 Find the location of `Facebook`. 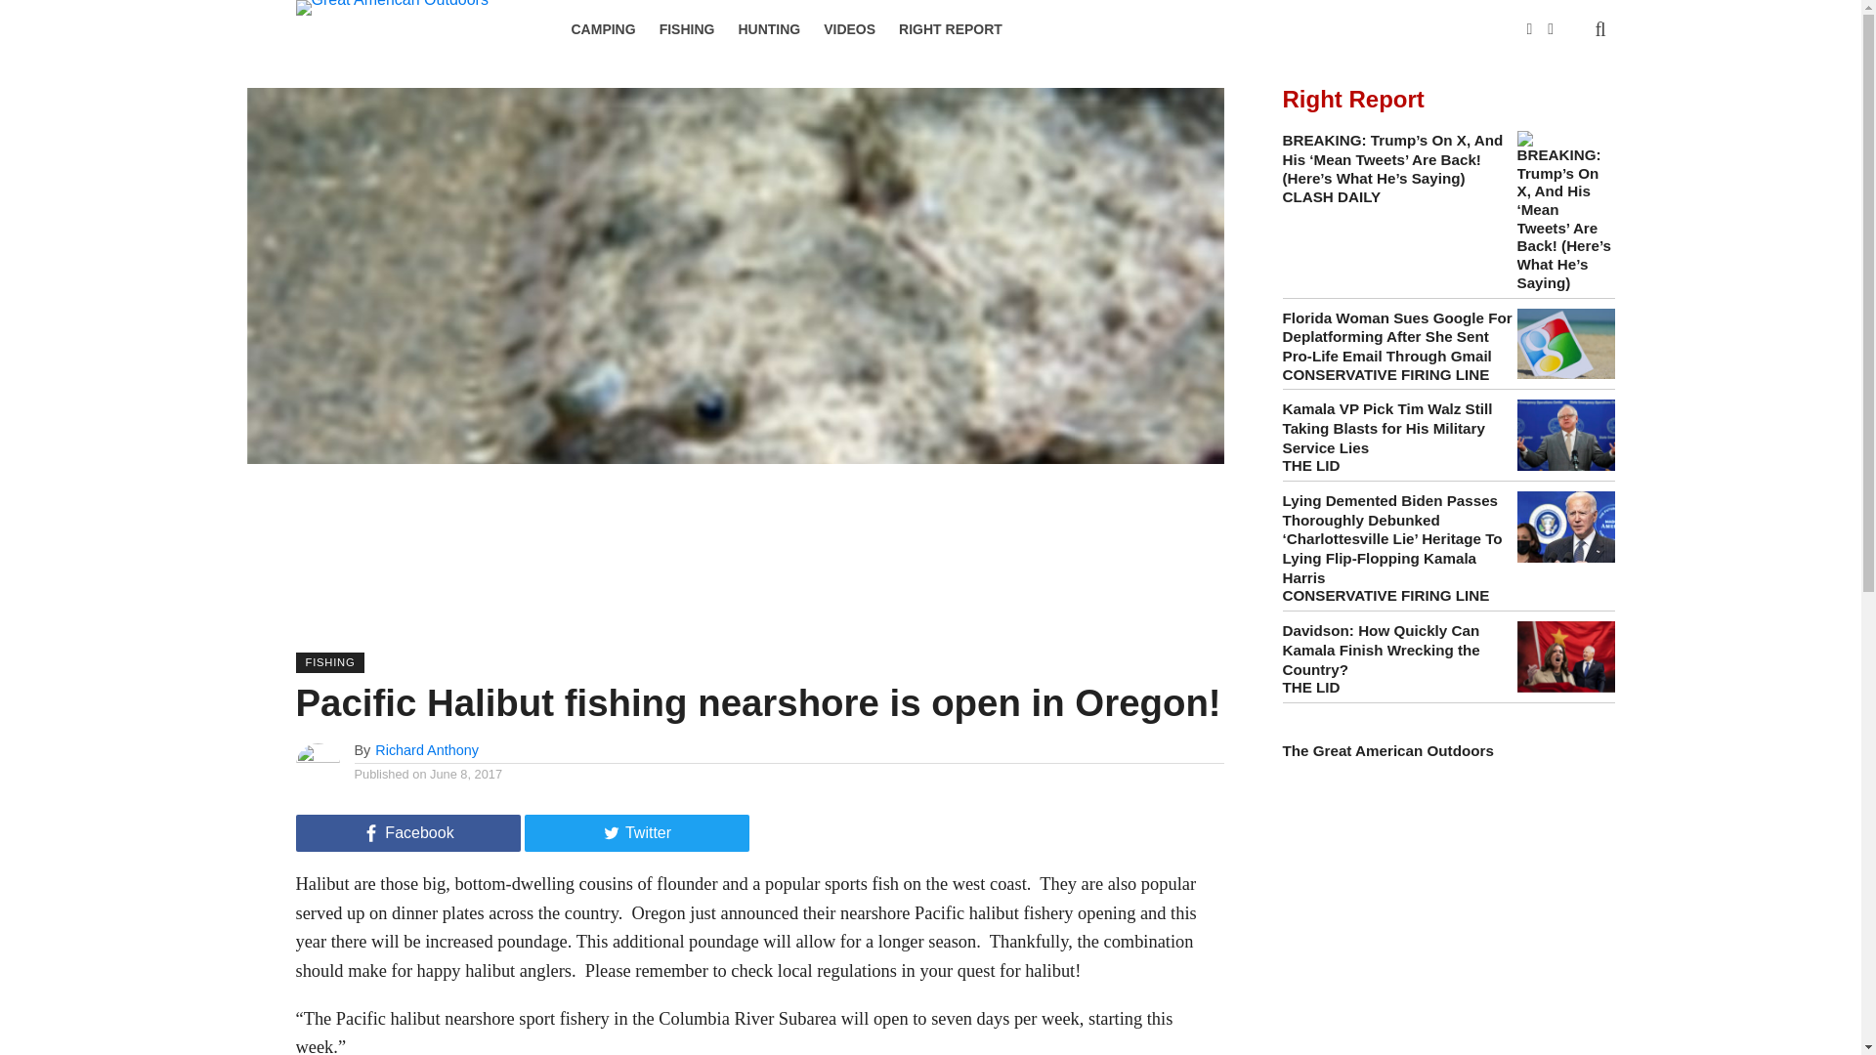

Facebook is located at coordinates (406, 832).